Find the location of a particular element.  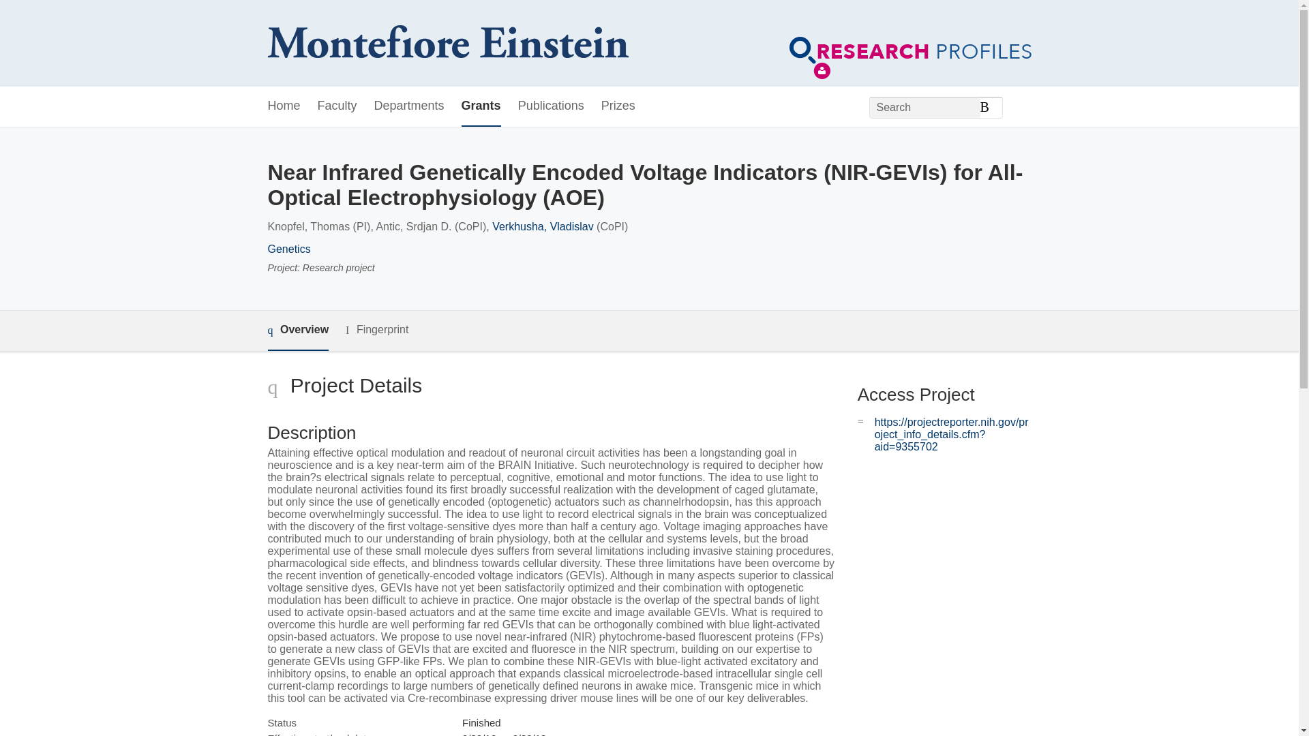

Faculty is located at coordinates (337, 106).